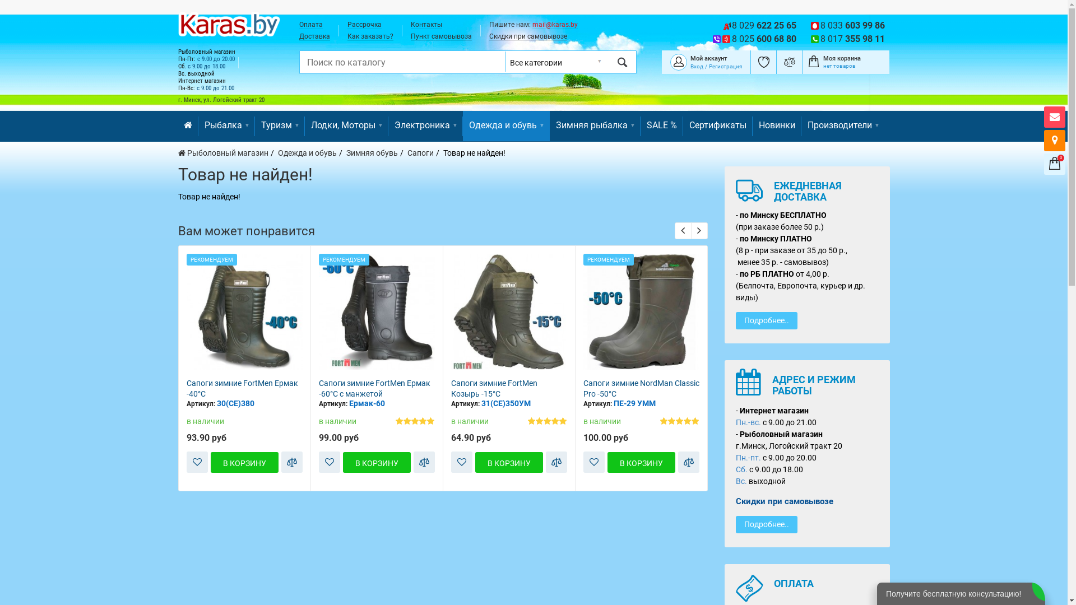 This screenshot has width=1076, height=605. What do you see at coordinates (764, 26) in the screenshot?
I see `8 029 622 25 65` at bounding box center [764, 26].